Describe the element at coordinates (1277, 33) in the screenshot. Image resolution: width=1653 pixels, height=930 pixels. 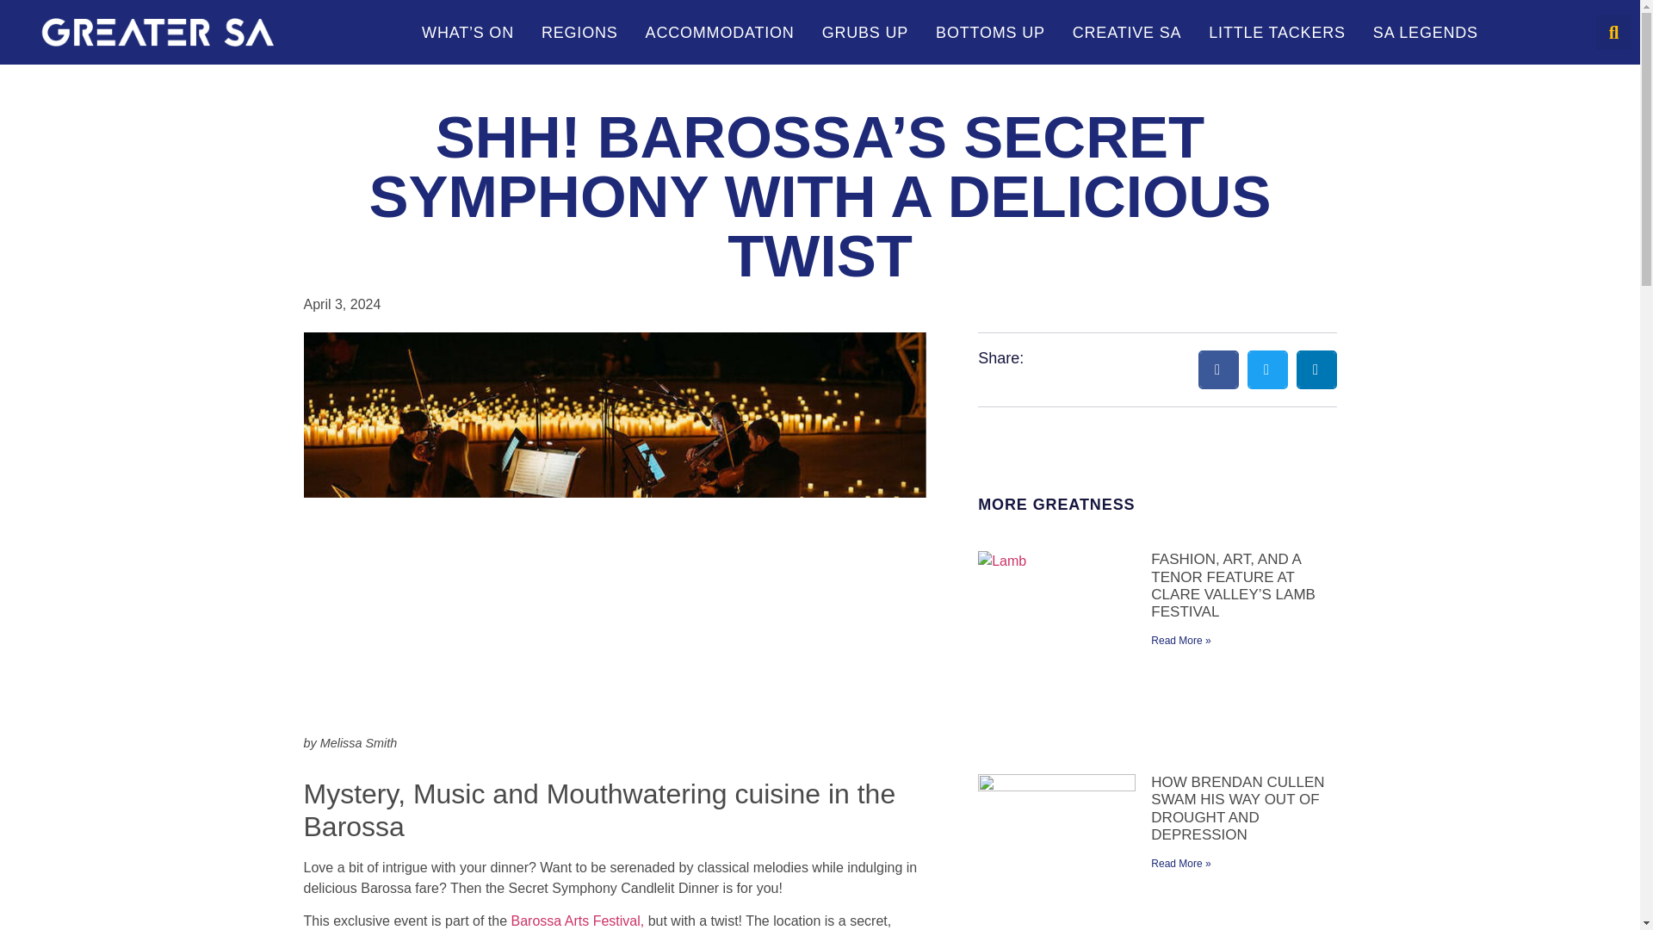
I see `LITTLE TACKERS` at that location.